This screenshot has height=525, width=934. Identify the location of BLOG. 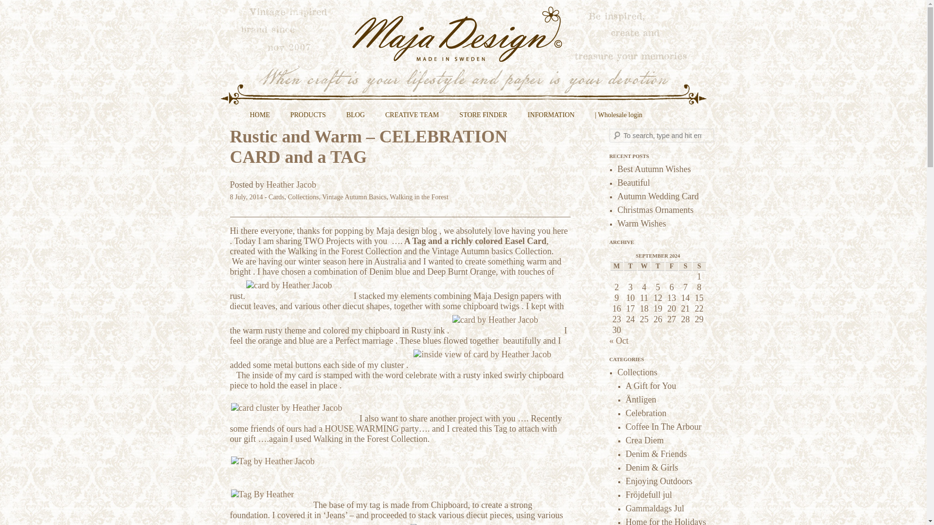
(355, 119).